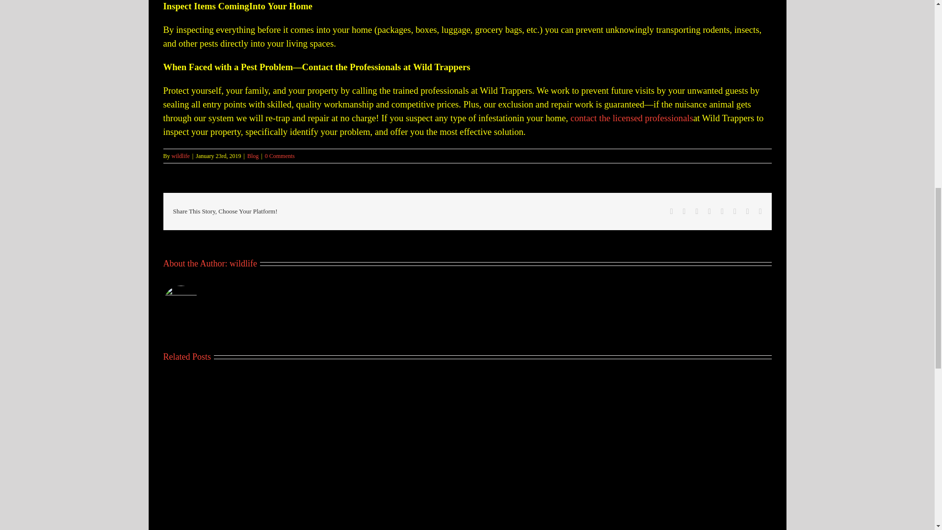 This screenshot has width=942, height=530. What do you see at coordinates (252, 156) in the screenshot?
I see `Blog` at bounding box center [252, 156].